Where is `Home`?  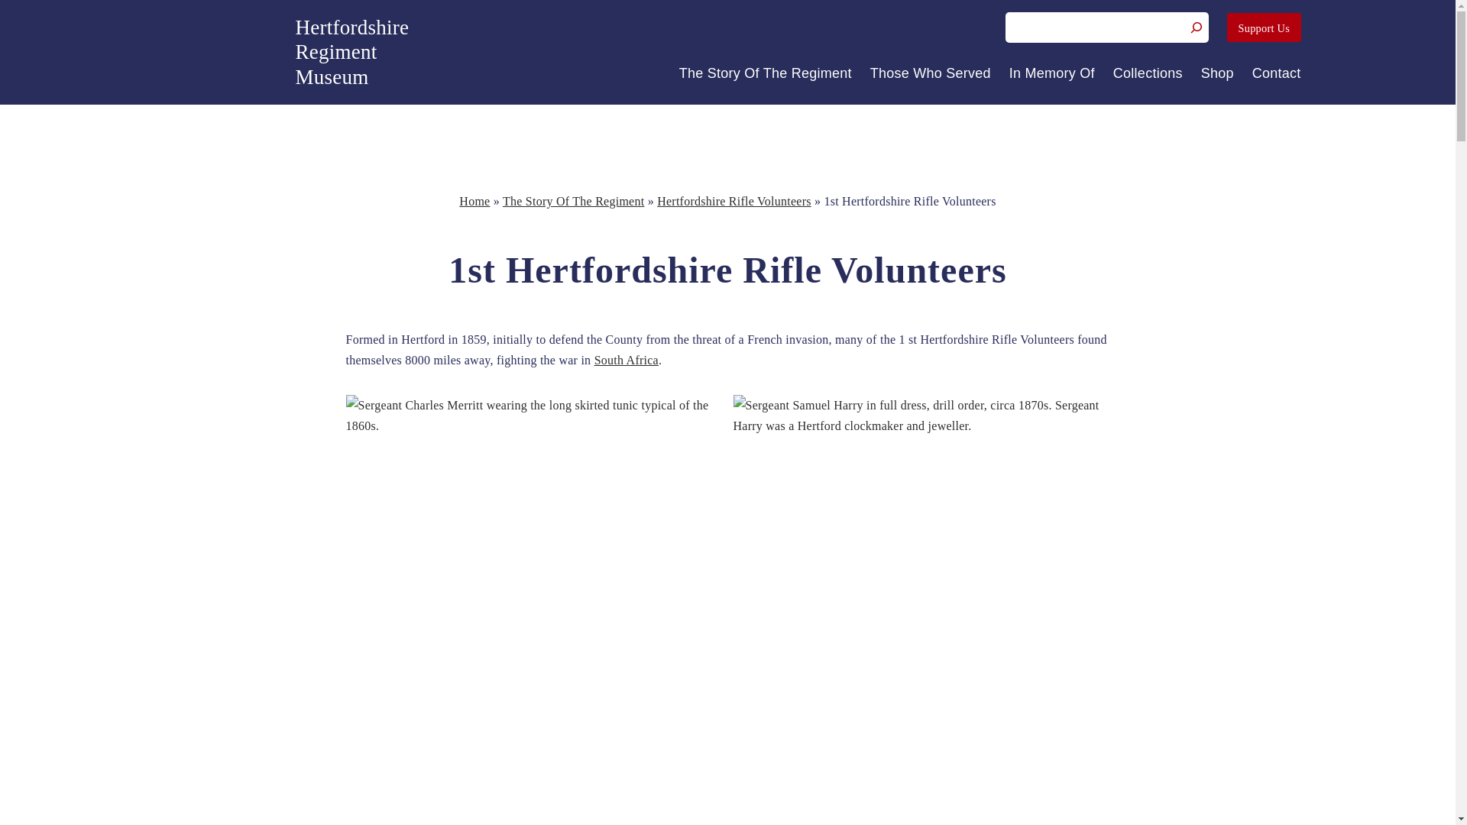 Home is located at coordinates (573, 201).